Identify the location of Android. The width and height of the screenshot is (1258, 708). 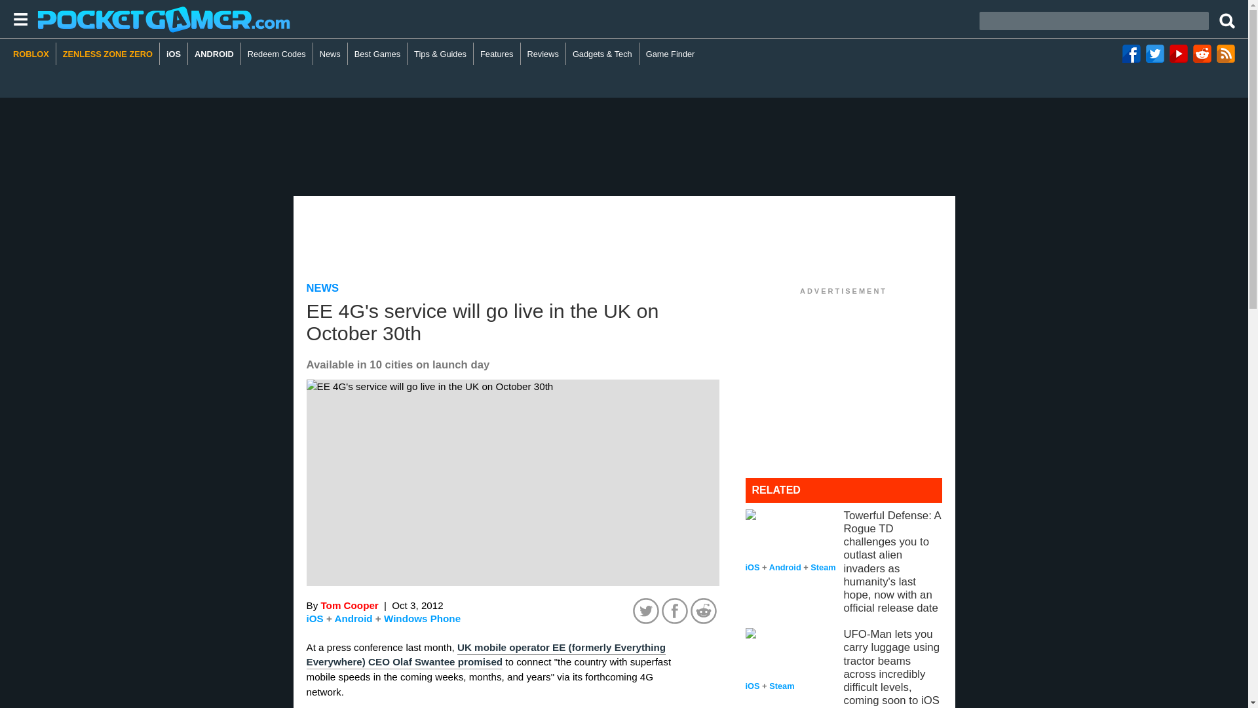
(353, 618).